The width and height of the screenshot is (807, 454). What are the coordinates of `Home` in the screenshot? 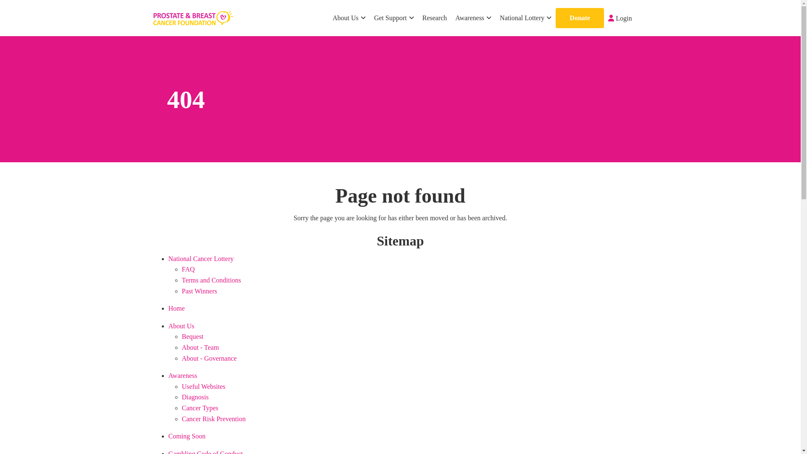 It's located at (177, 309).